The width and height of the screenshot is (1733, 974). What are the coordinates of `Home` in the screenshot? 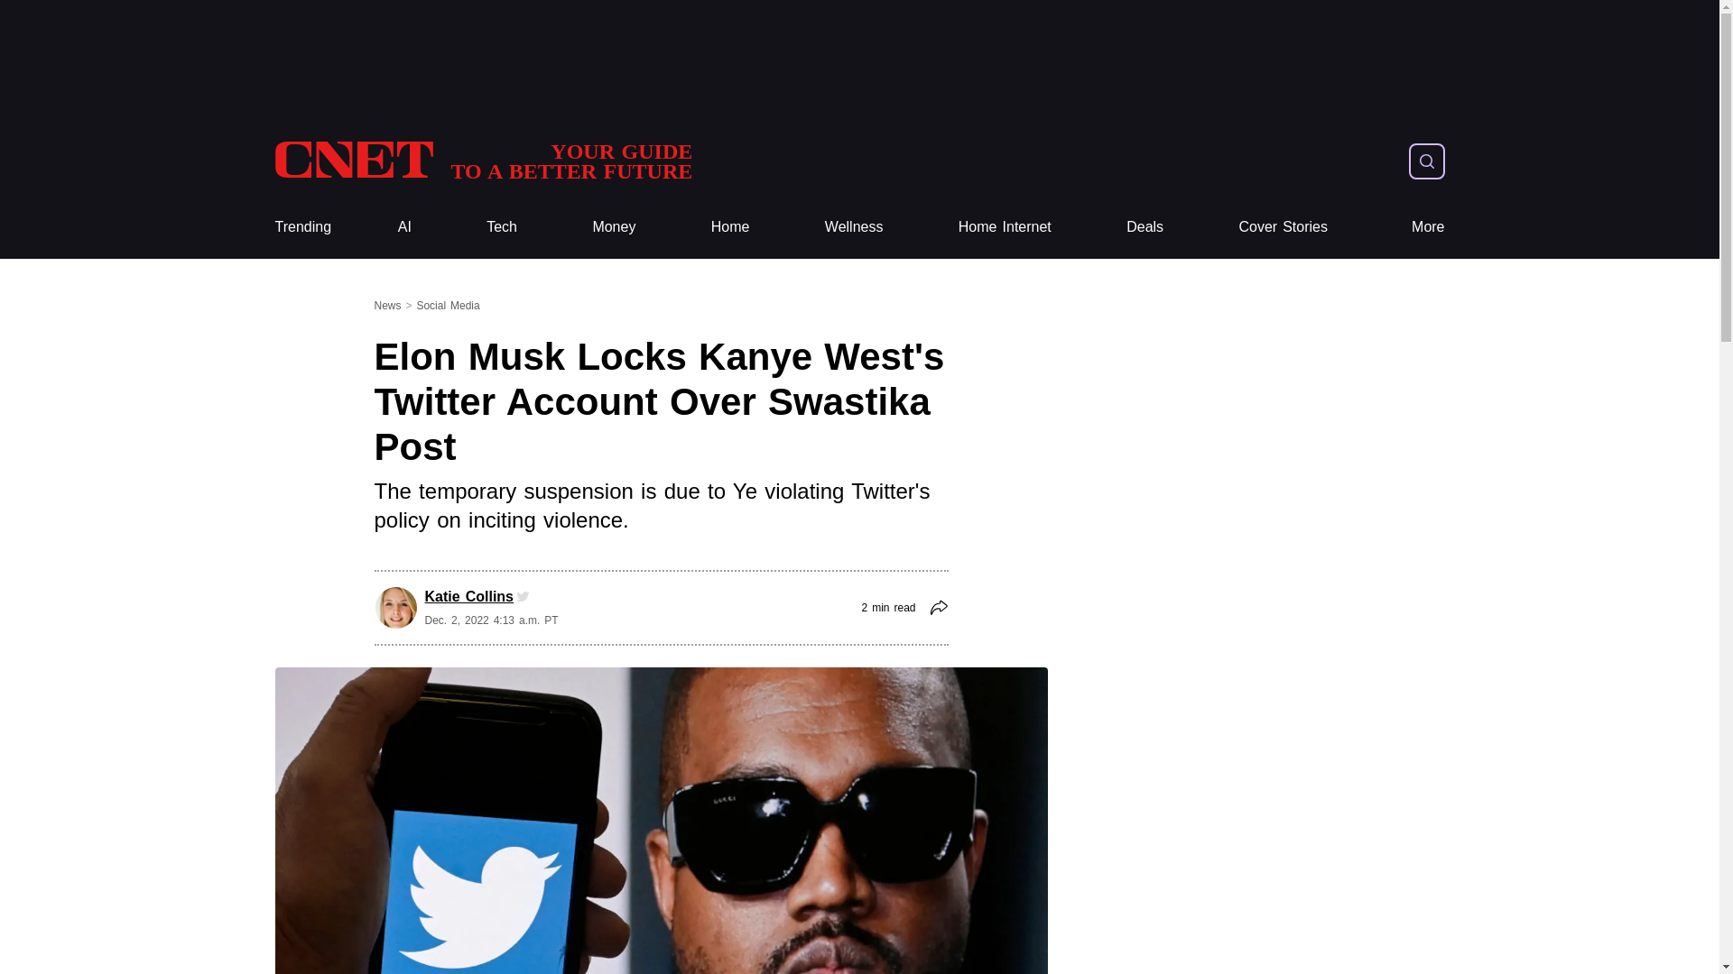 It's located at (730, 227).